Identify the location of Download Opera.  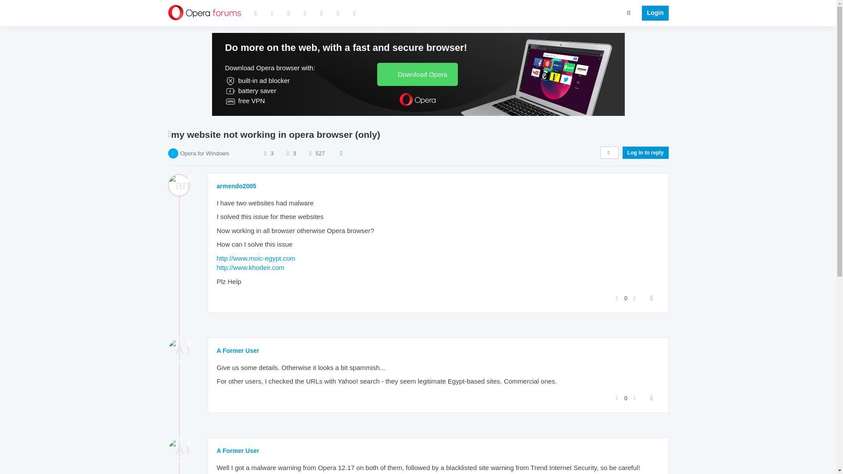
(417, 74).